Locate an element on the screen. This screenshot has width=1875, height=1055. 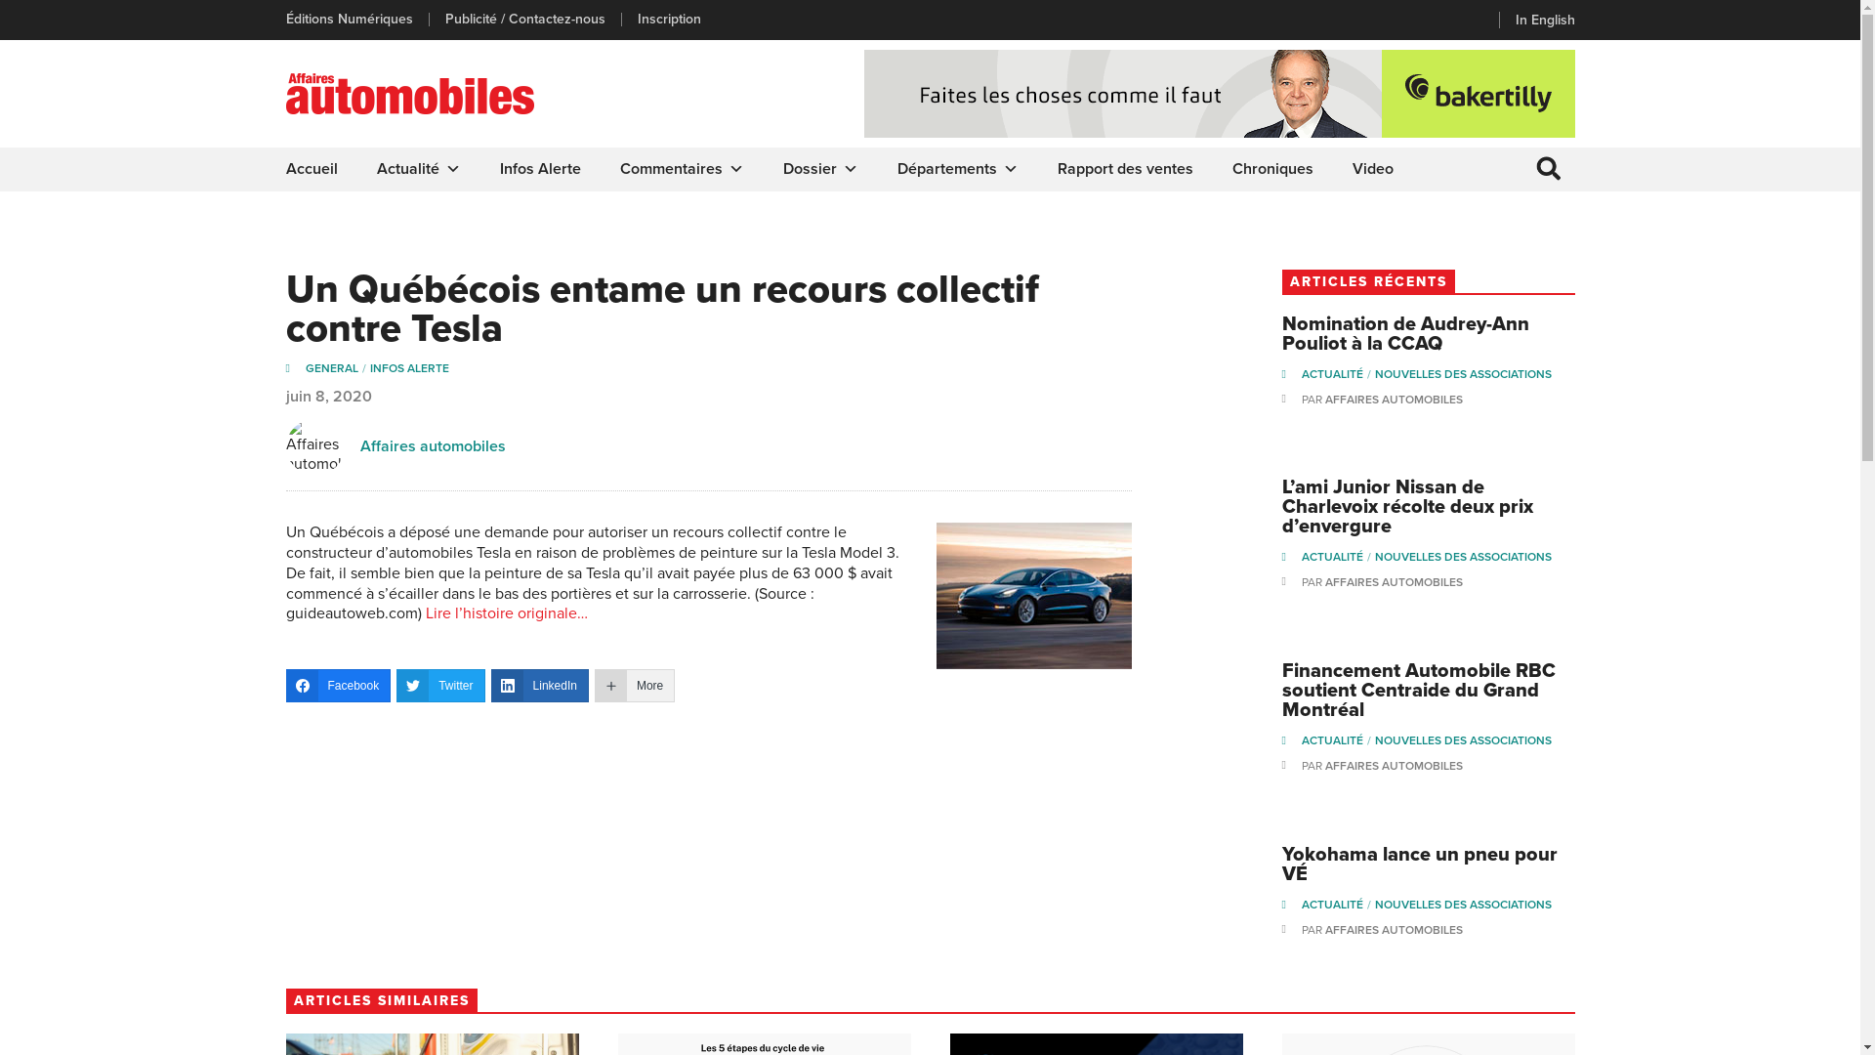
INFOS ALERTE is located at coordinates (408, 368).